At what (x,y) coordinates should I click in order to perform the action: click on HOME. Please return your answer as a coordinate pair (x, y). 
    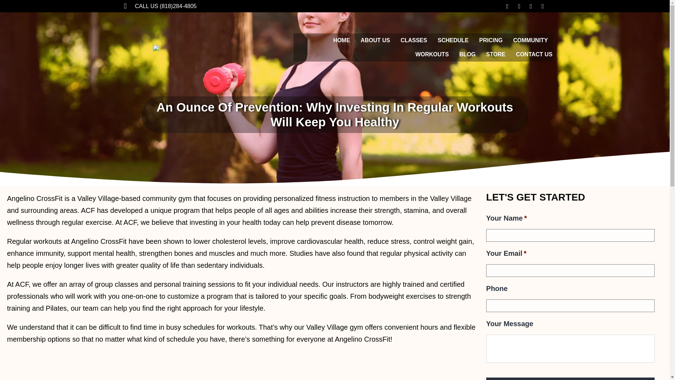
    Looking at the image, I should click on (342, 40).